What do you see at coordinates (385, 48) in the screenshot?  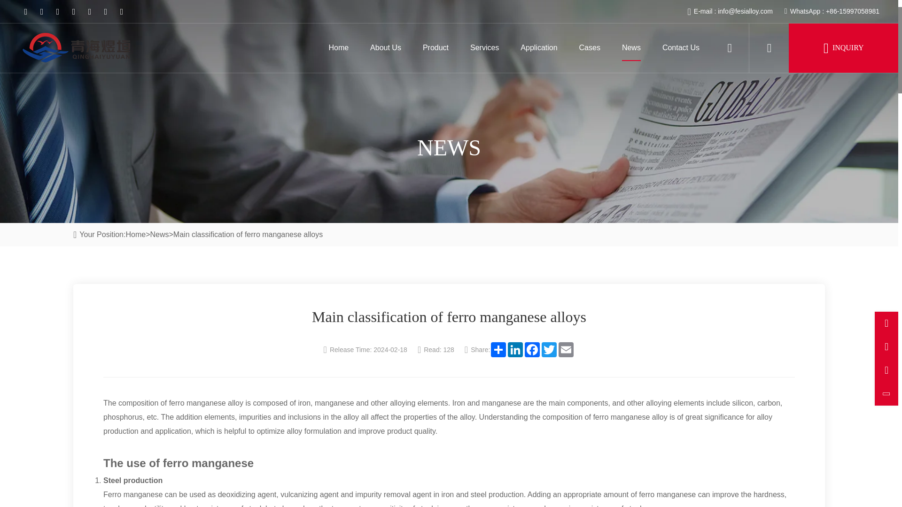 I see `About Us` at bounding box center [385, 48].